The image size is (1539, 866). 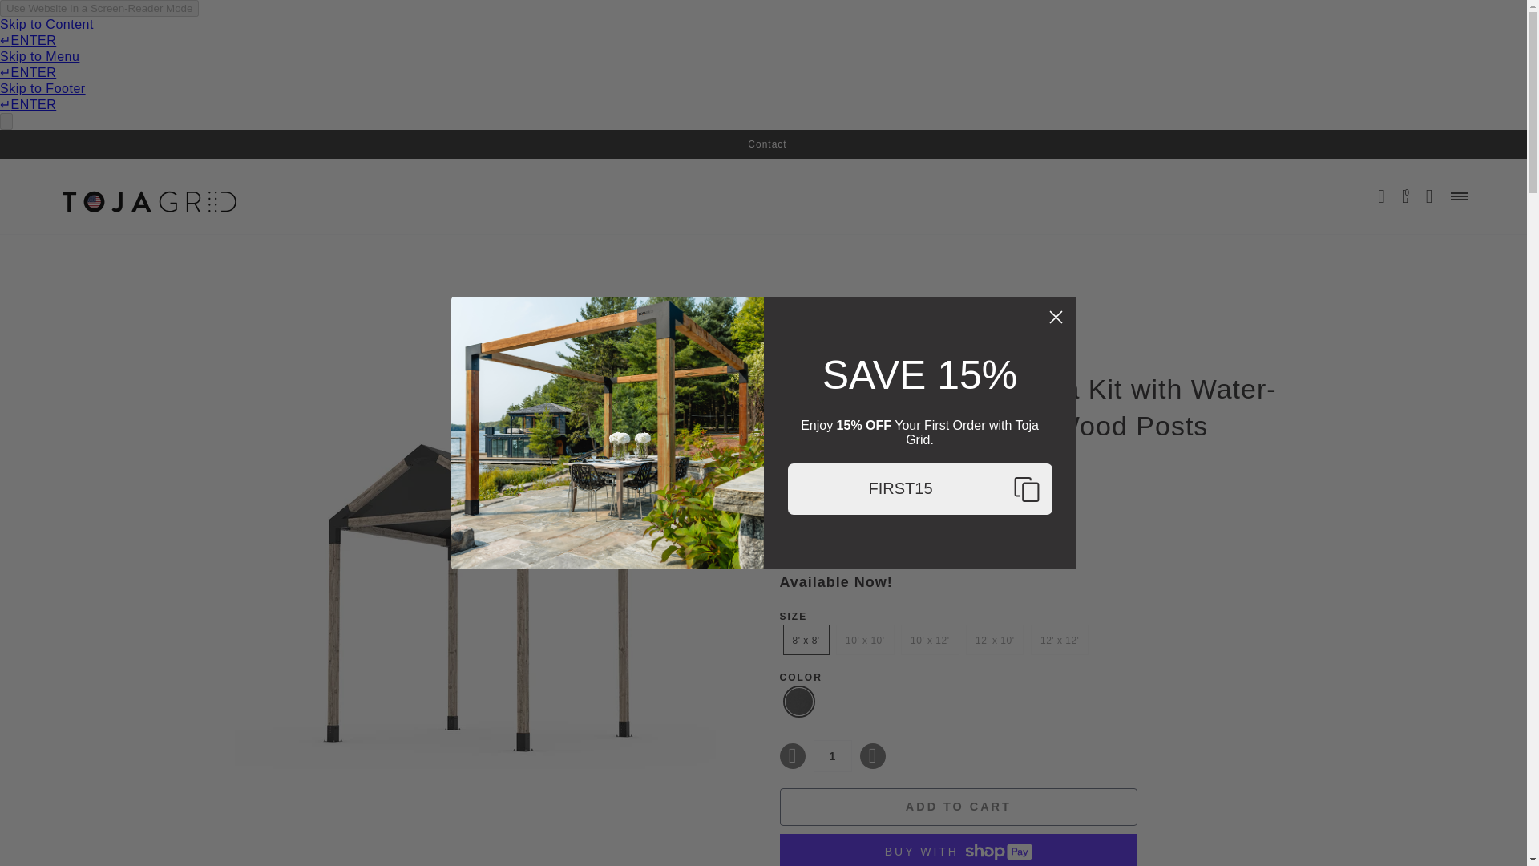 What do you see at coordinates (957, 807) in the screenshot?
I see `Add to Cart` at bounding box center [957, 807].